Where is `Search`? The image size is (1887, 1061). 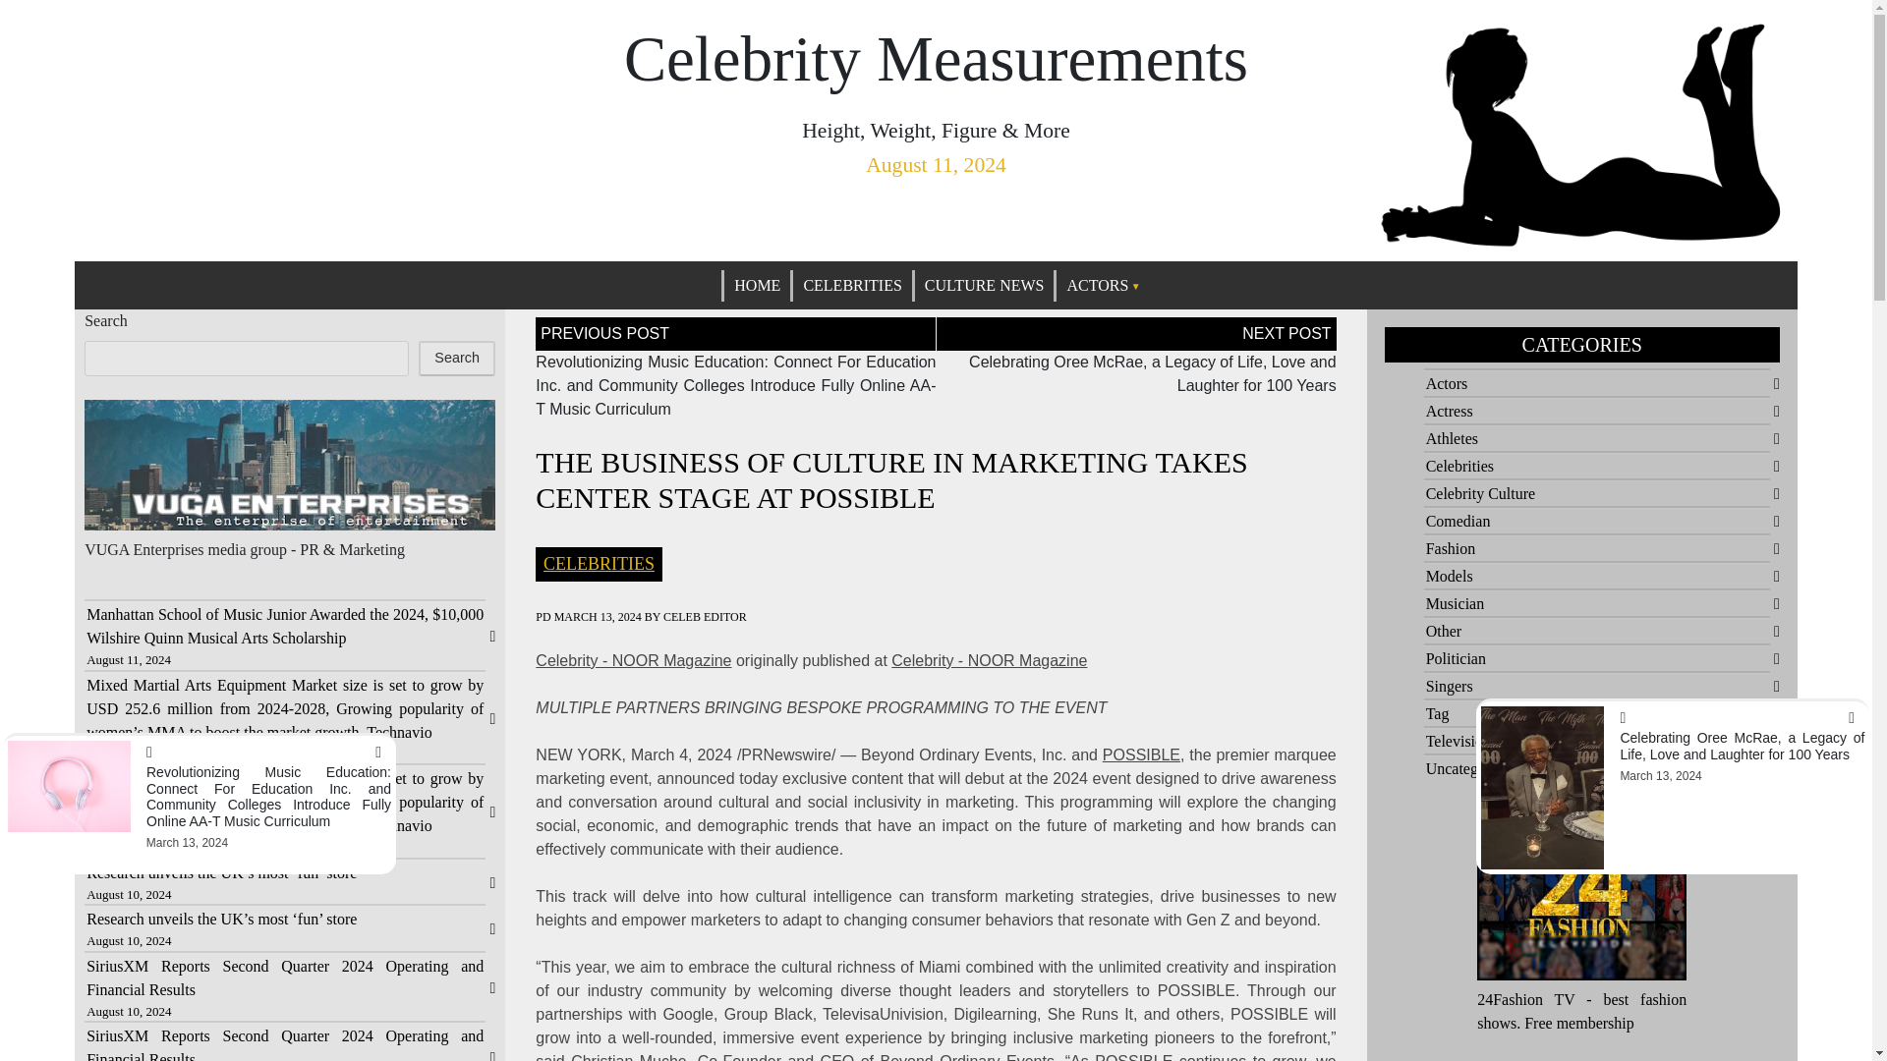 Search is located at coordinates (456, 358).